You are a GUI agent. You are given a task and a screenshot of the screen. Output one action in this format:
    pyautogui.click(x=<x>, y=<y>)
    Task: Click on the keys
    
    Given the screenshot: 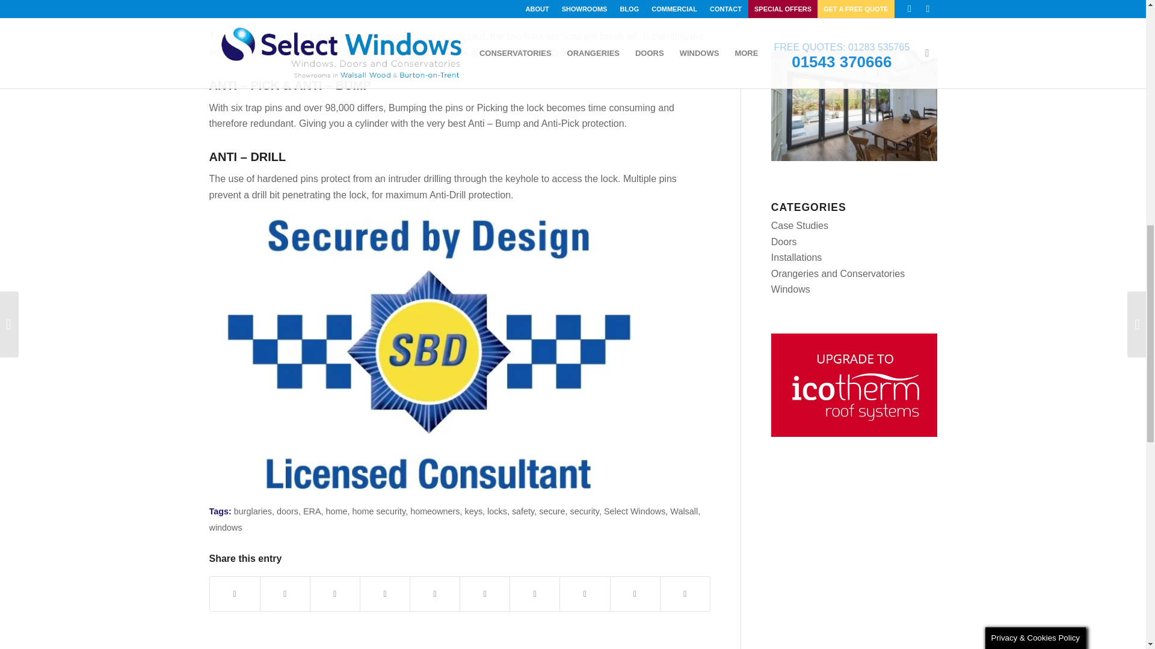 What is the action you would take?
    pyautogui.click(x=474, y=511)
    